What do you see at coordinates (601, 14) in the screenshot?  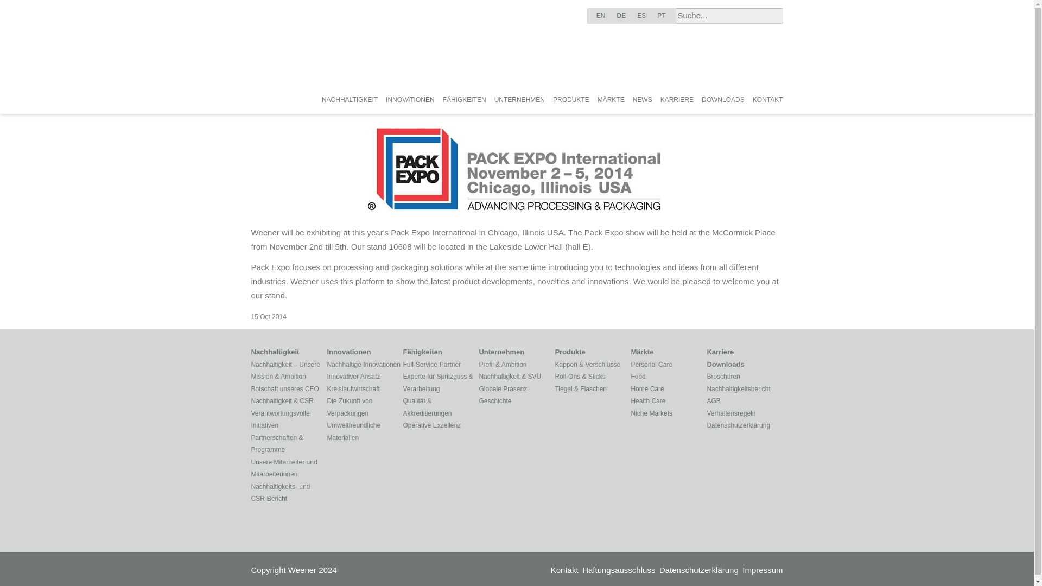 I see `EN` at bounding box center [601, 14].